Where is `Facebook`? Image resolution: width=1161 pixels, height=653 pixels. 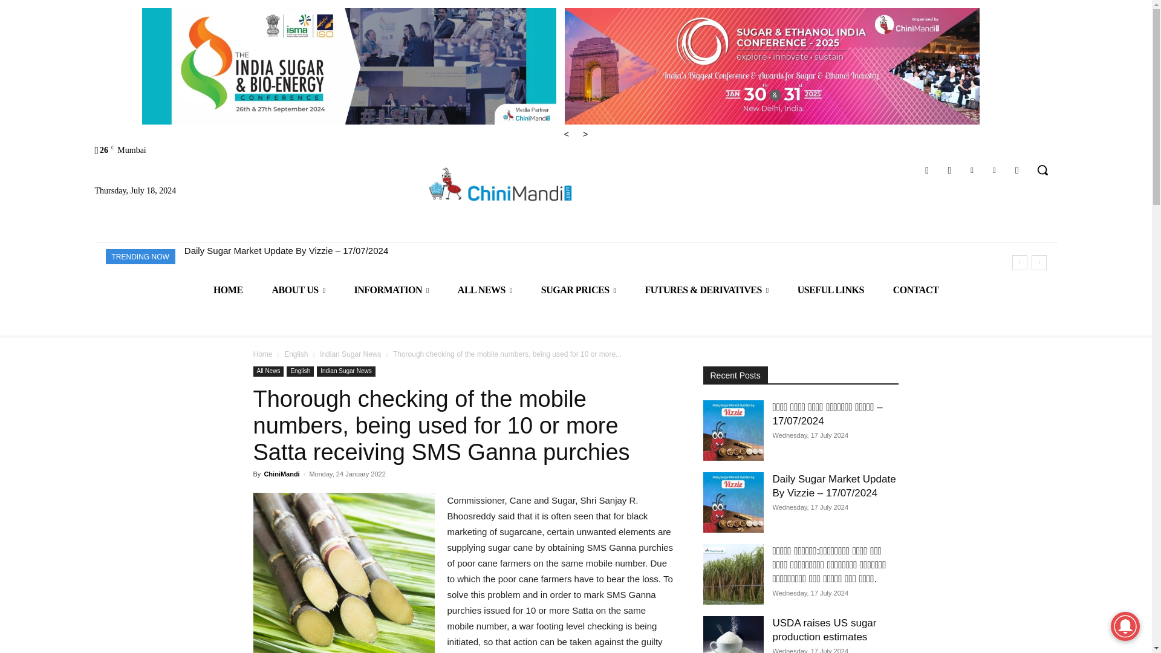
Facebook is located at coordinates (928, 169).